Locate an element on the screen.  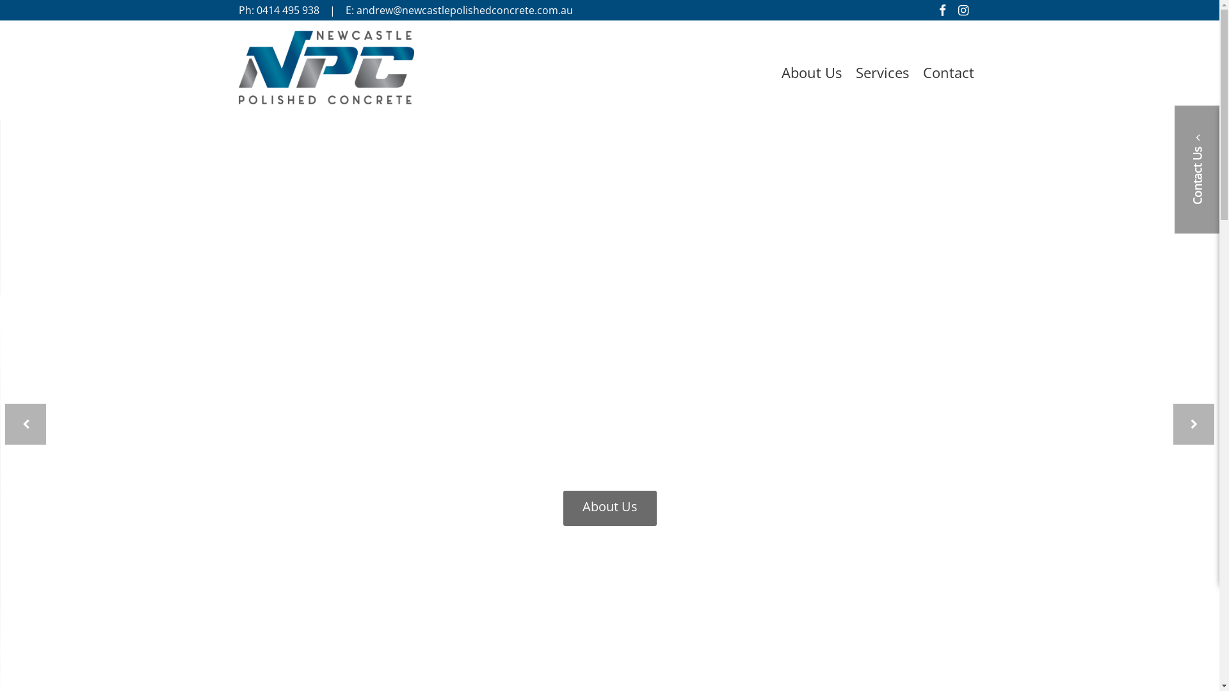
Like us on Facebook is located at coordinates (942, 10).